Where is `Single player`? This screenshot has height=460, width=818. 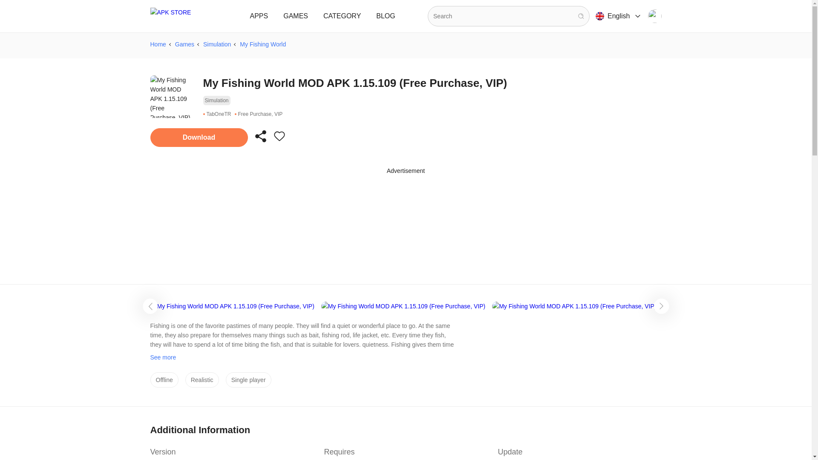 Single player is located at coordinates (248, 380).